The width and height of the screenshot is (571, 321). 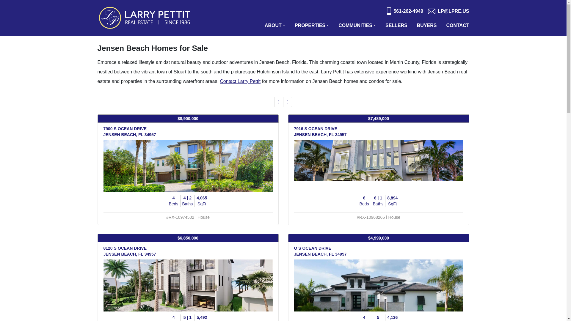 I want to click on About, so click(x=275, y=26).